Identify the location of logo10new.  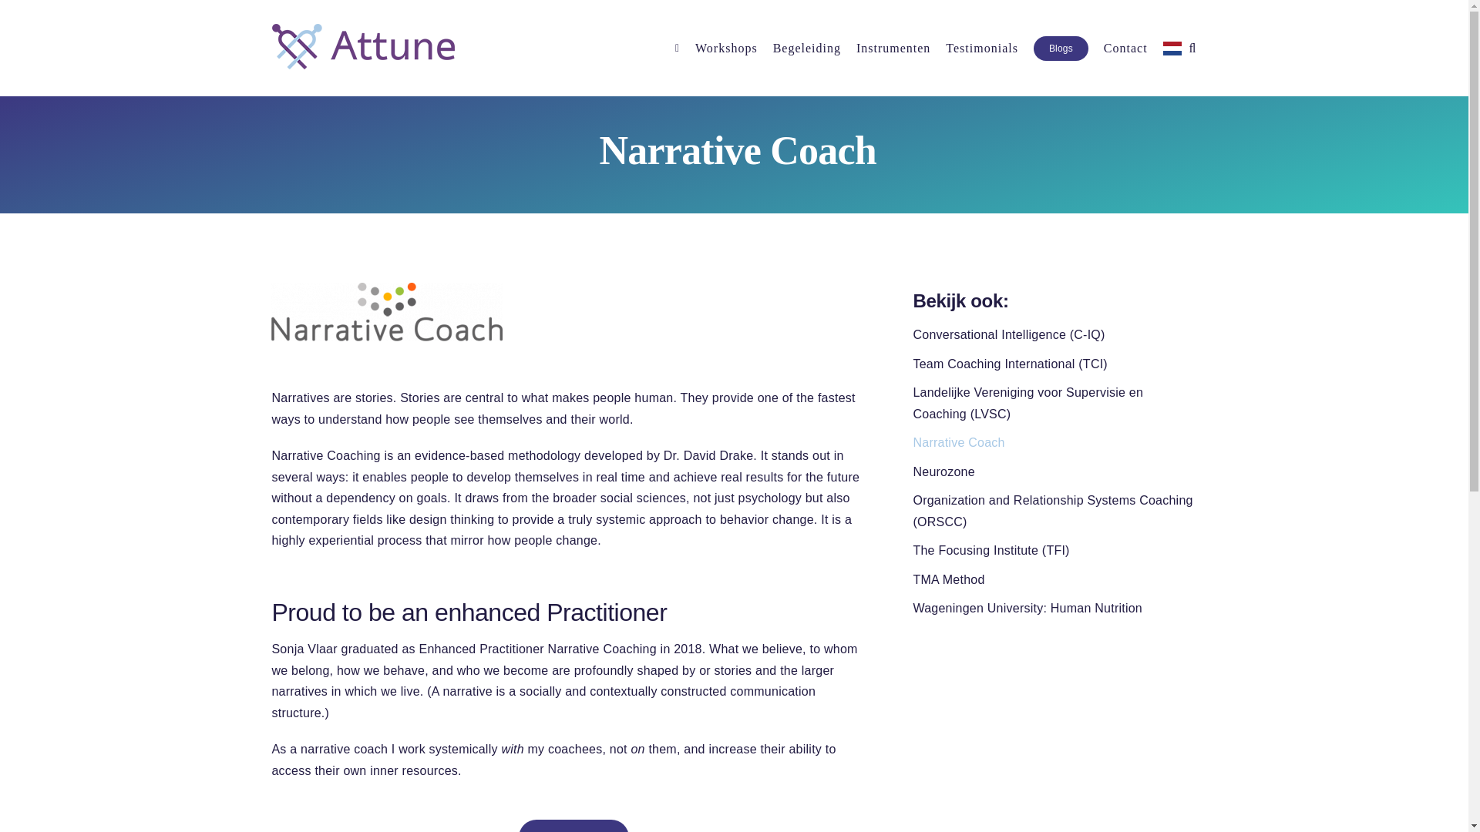
(387, 311).